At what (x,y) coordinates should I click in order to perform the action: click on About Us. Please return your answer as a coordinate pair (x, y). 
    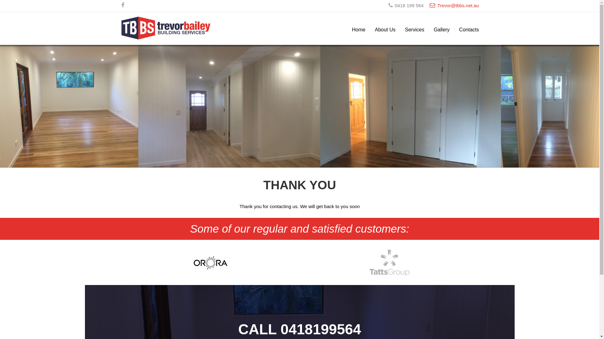
    Looking at the image, I should click on (381, 30).